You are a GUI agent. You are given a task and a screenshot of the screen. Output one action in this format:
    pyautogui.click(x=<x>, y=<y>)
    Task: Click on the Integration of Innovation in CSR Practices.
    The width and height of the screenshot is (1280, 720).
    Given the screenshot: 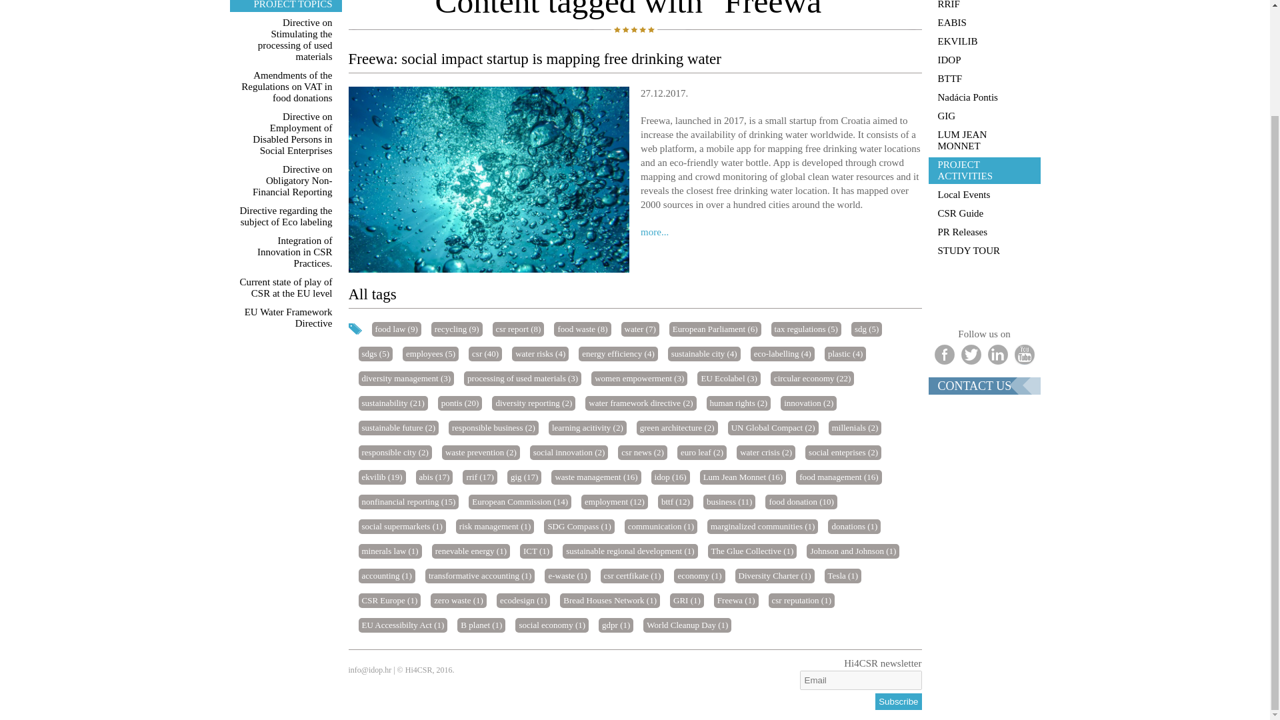 What is the action you would take?
    pyautogui.click(x=285, y=252)
    